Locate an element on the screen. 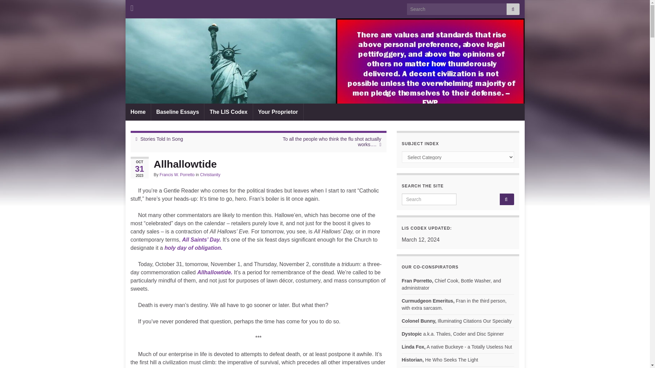 The image size is (655, 368). Stories Told In Song is located at coordinates (162, 139).